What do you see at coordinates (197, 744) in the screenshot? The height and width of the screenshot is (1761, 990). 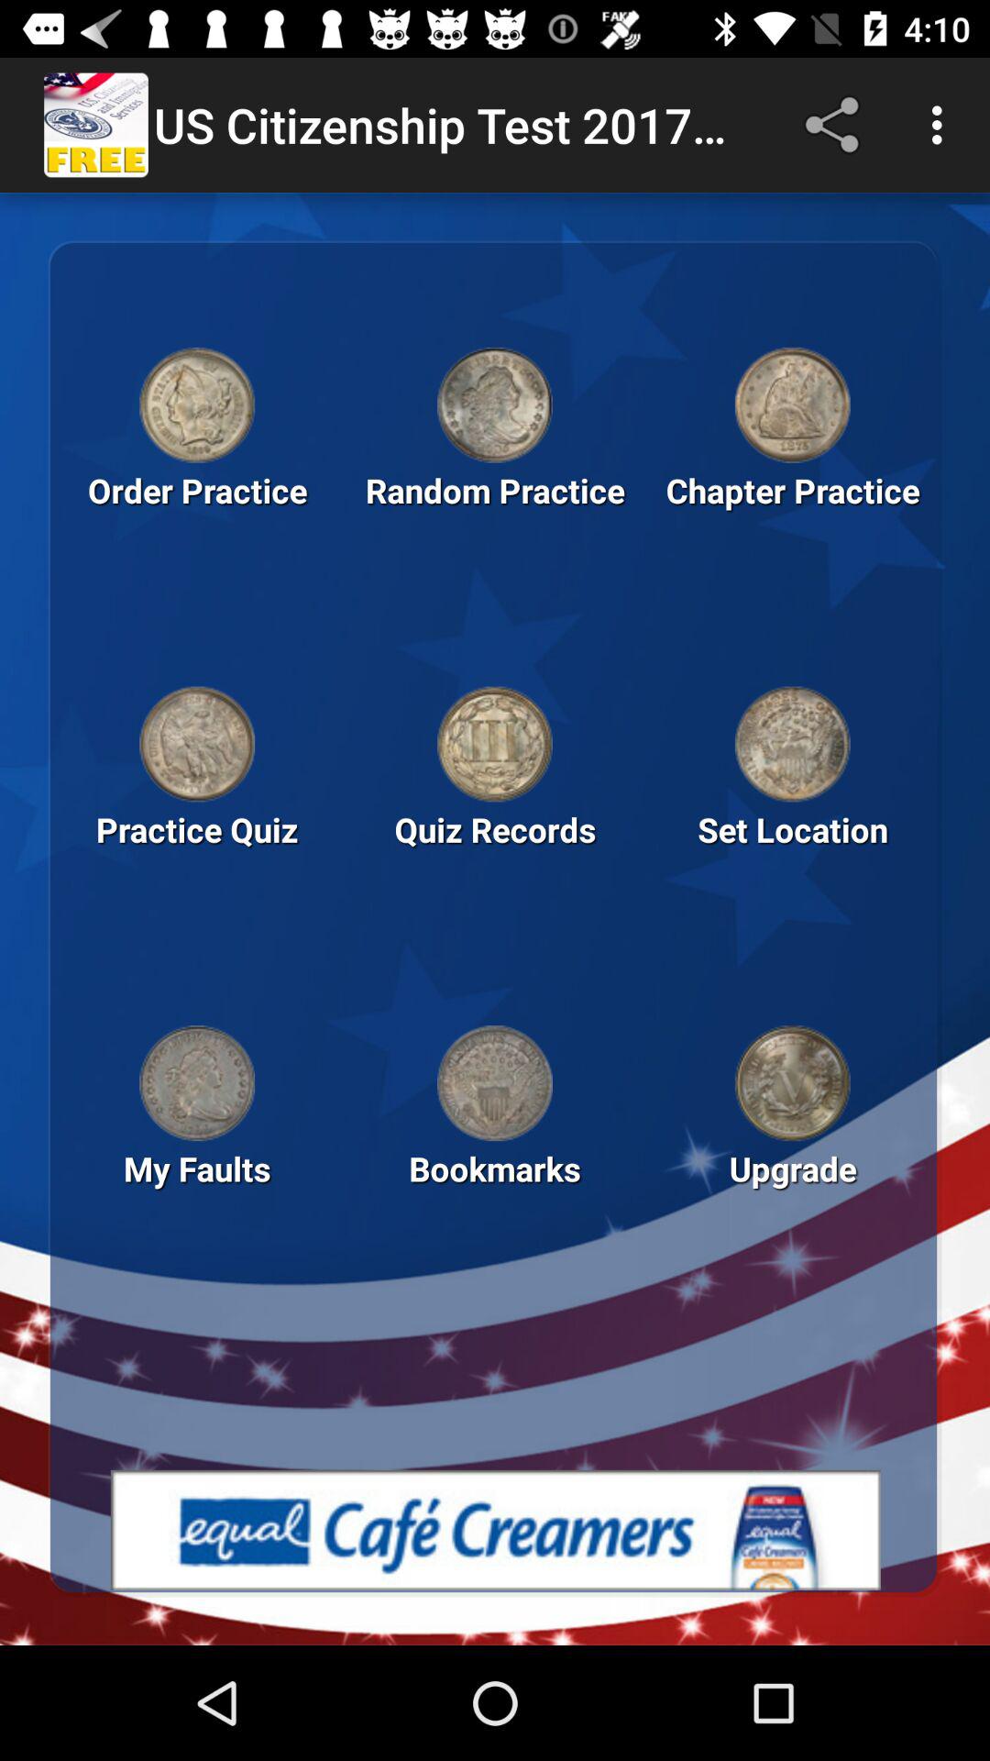 I see `link to practice quiz` at bounding box center [197, 744].